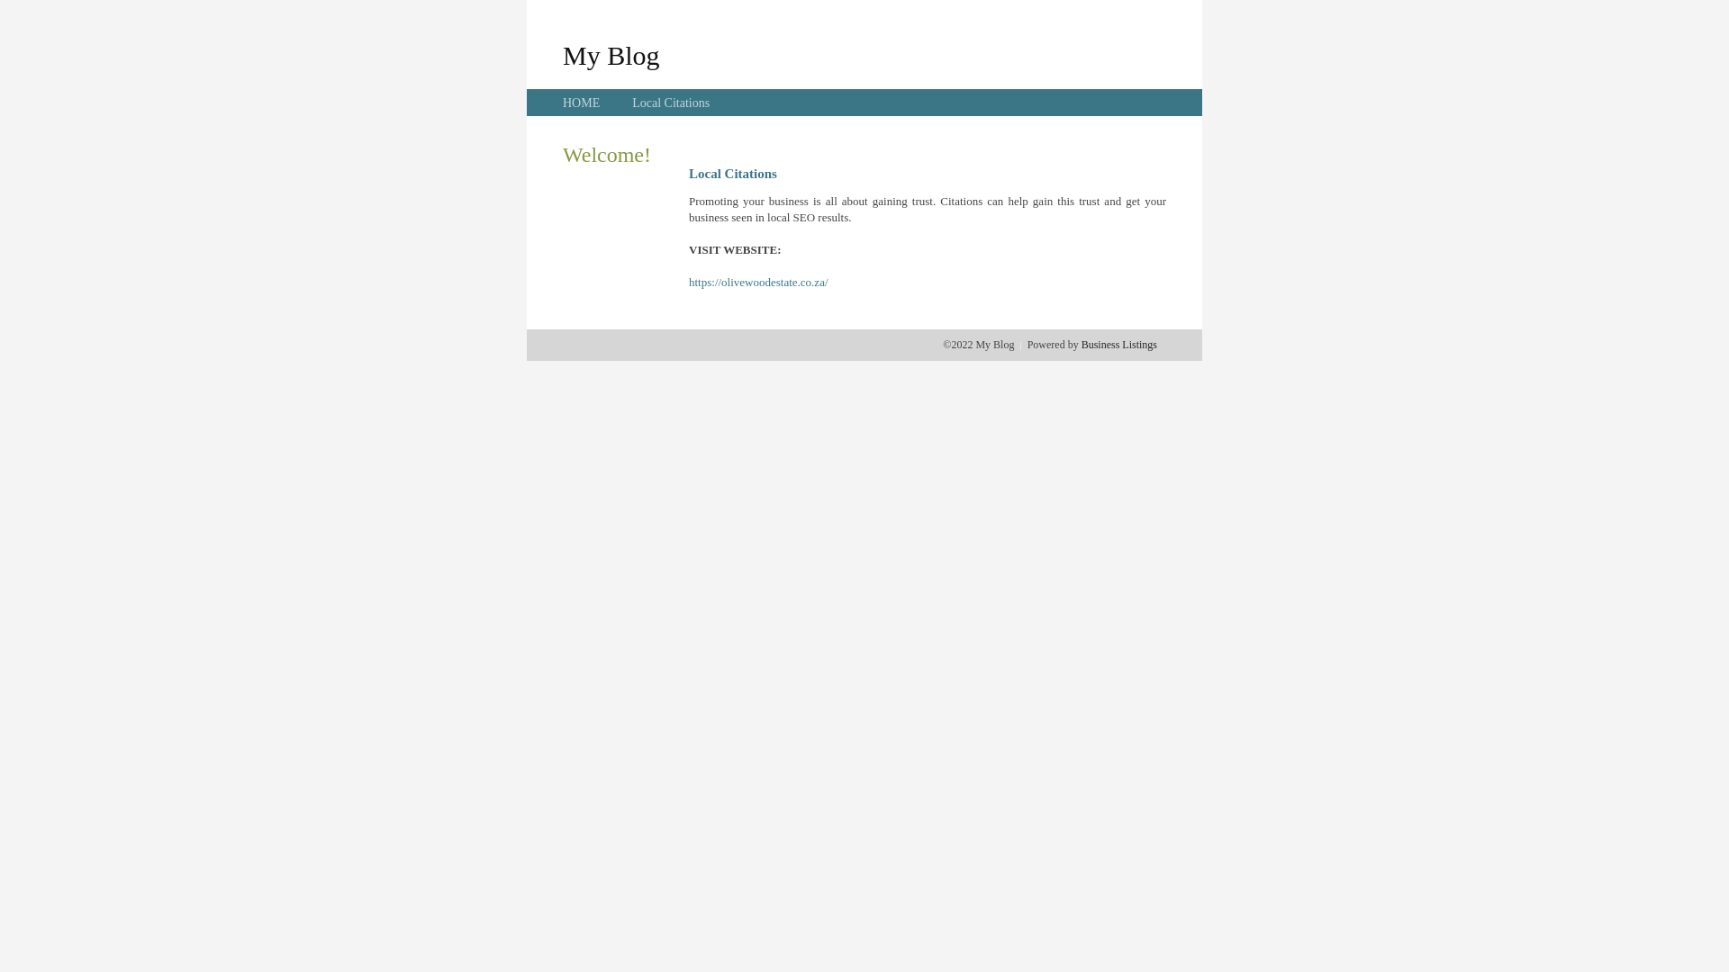 The image size is (1729, 972). I want to click on Business Listings, so click(1119, 345).